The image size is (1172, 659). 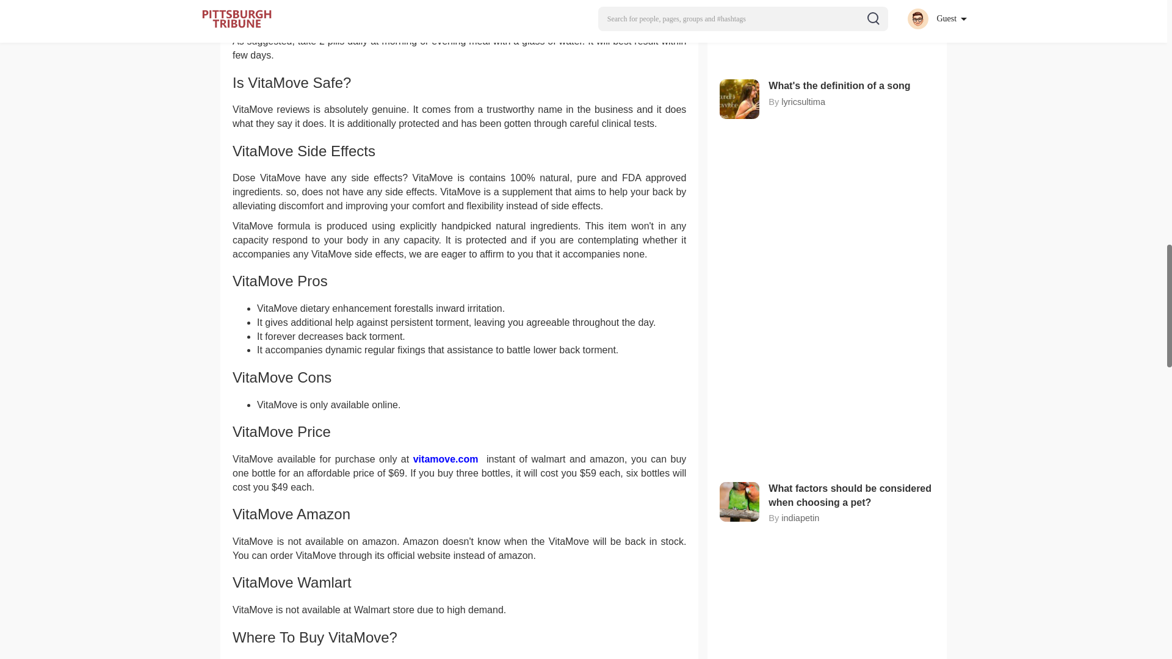 What do you see at coordinates (448, 459) in the screenshot?
I see `vitamove.com` at bounding box center [448, 459].